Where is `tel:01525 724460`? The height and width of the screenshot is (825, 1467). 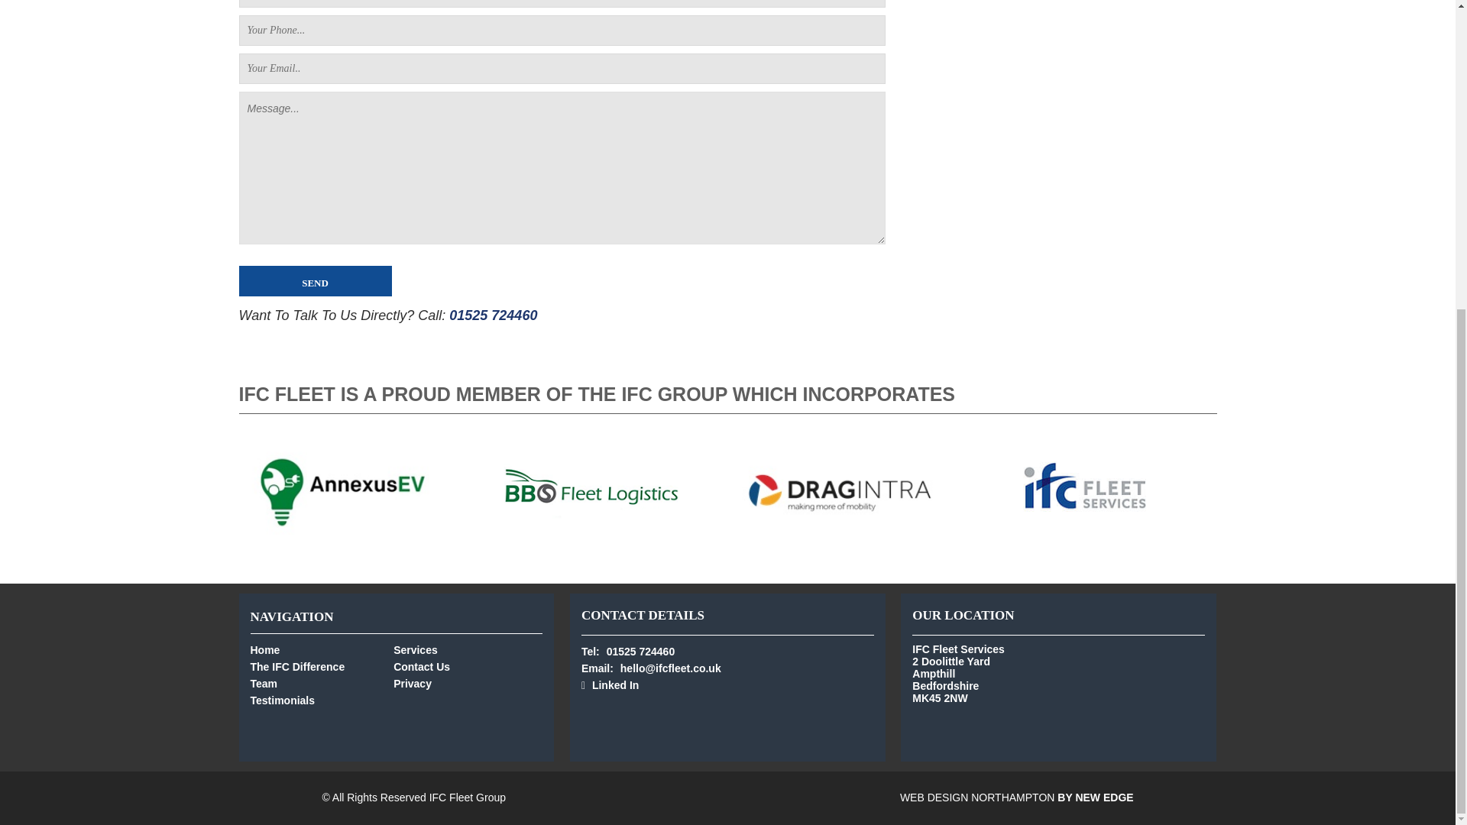
tel:01525 724460 is located at coordinates (492, 315).